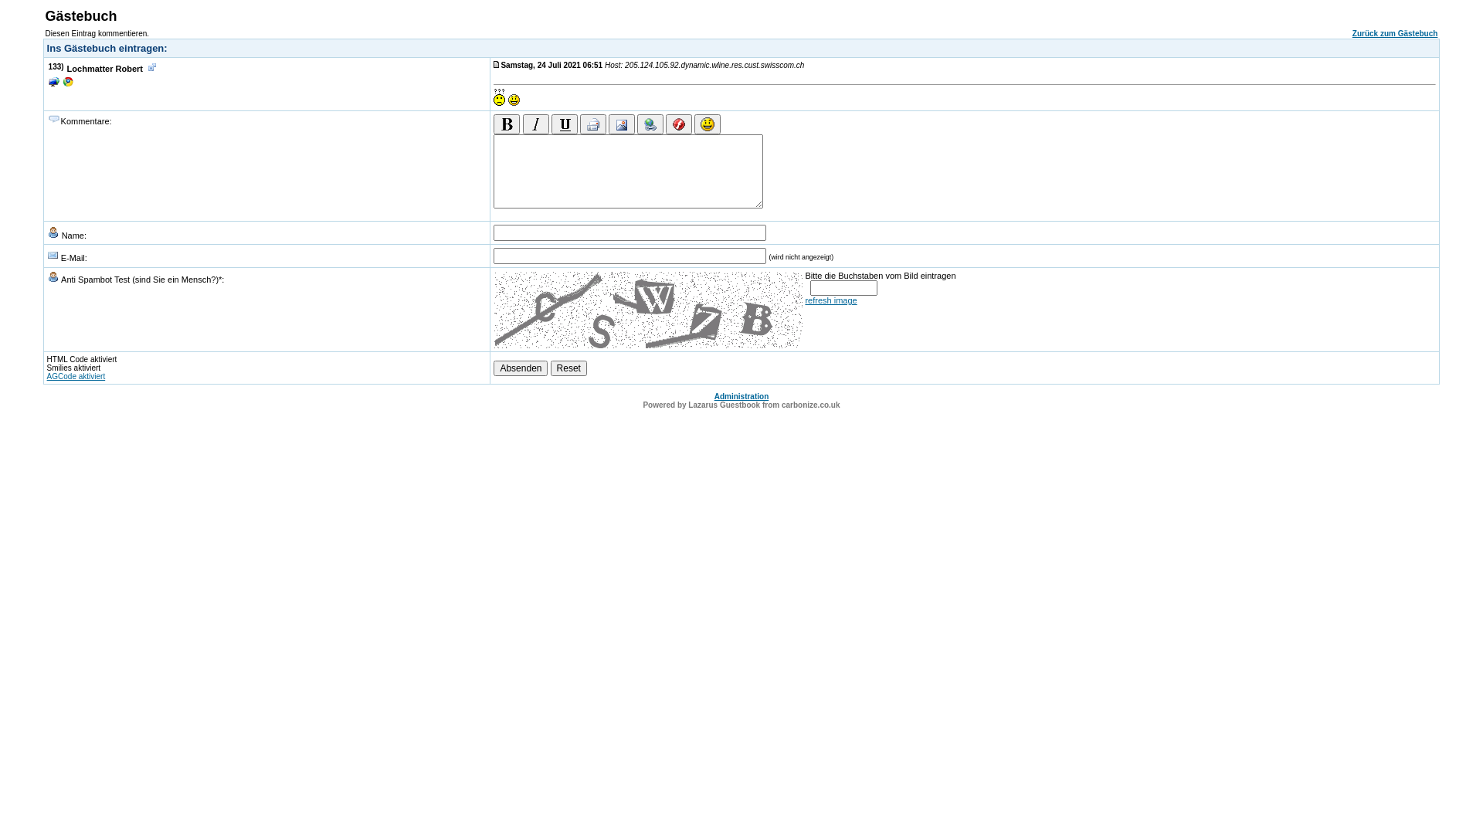 The width and height of the screenshot is (1483, 834). I want to click on Administration, so click(741, 397).